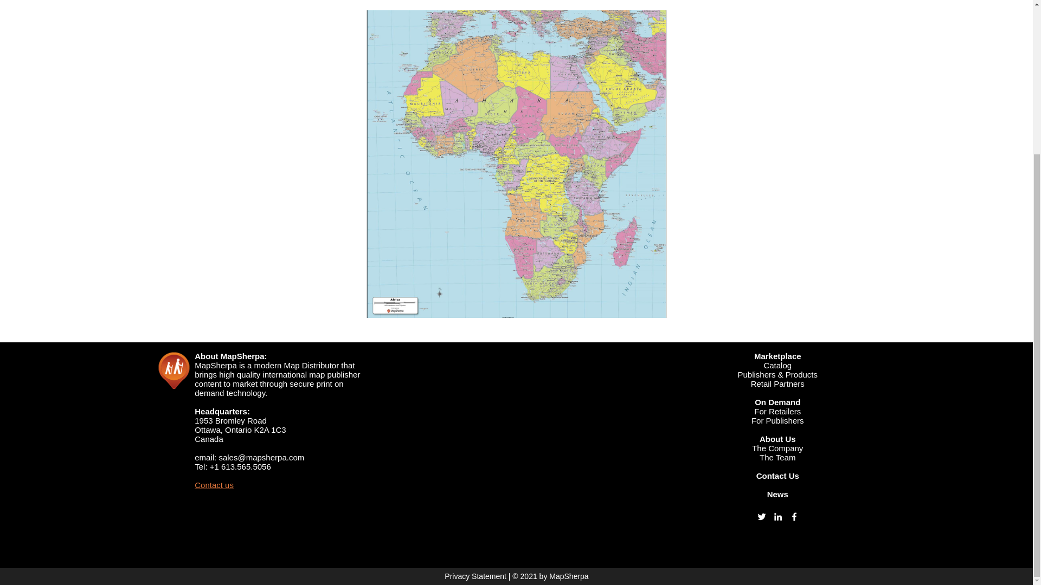  I want to click on For Retailers, so click(777, 411).